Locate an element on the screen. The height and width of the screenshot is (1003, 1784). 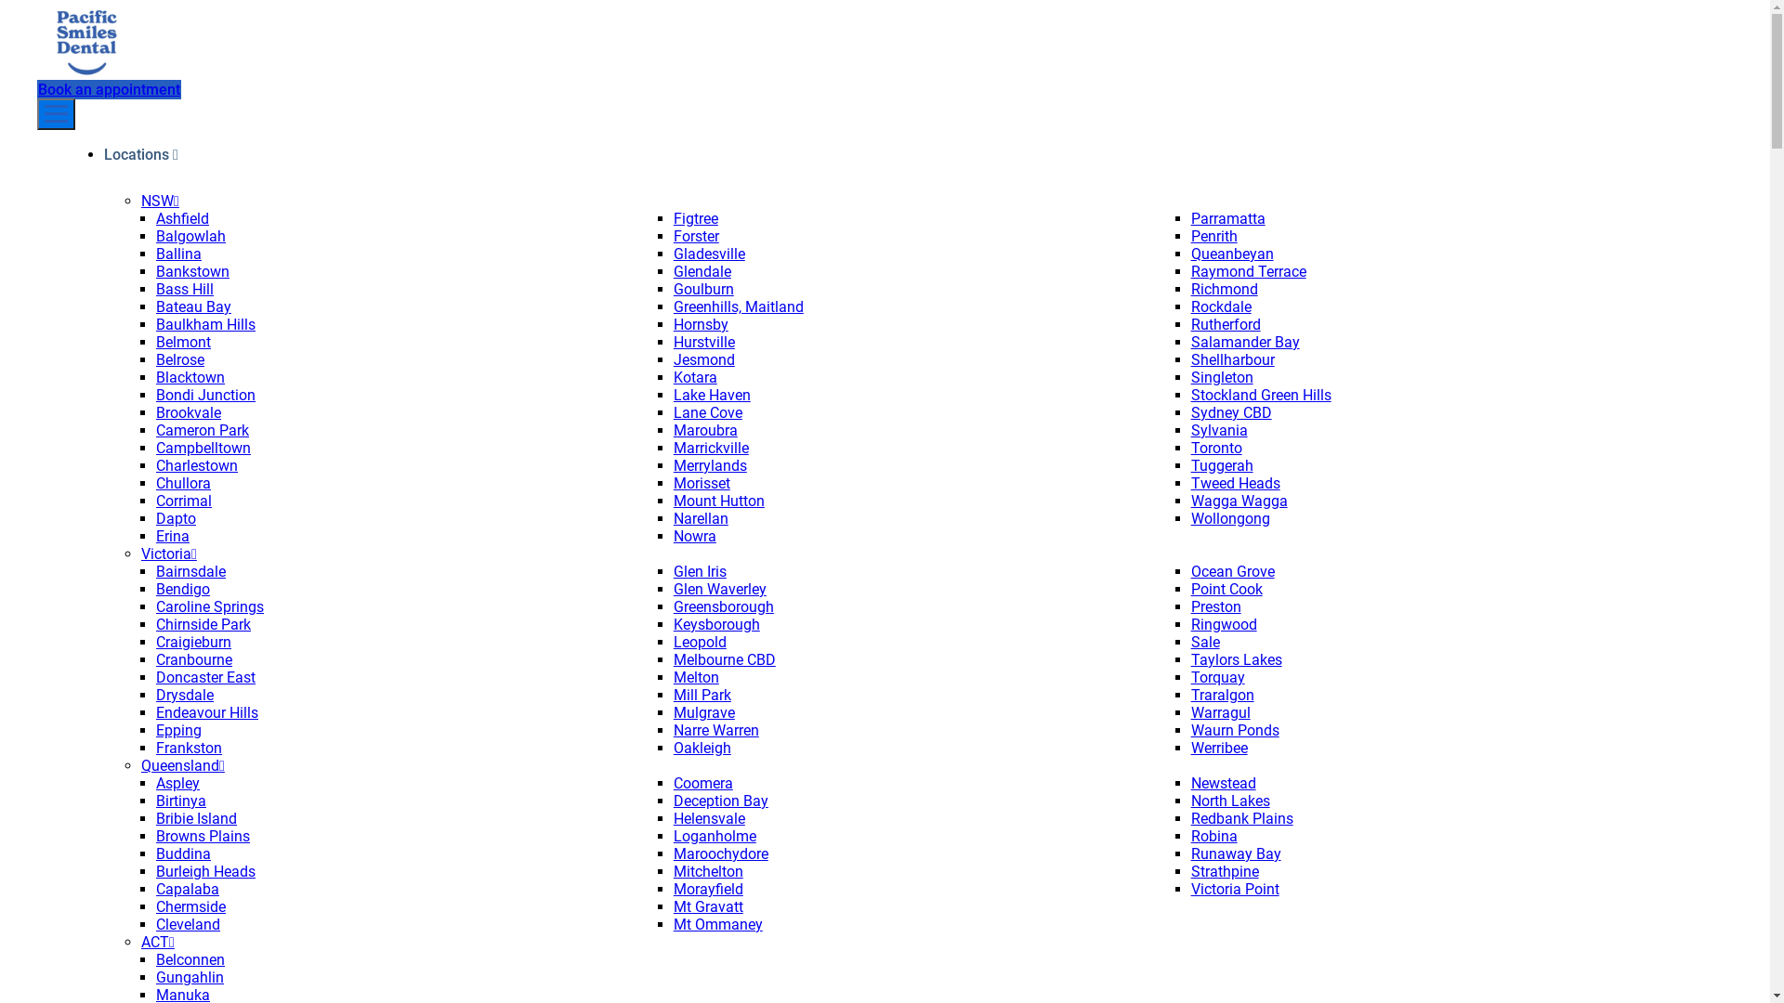
Goulburn is located at coordinates (704, 290).